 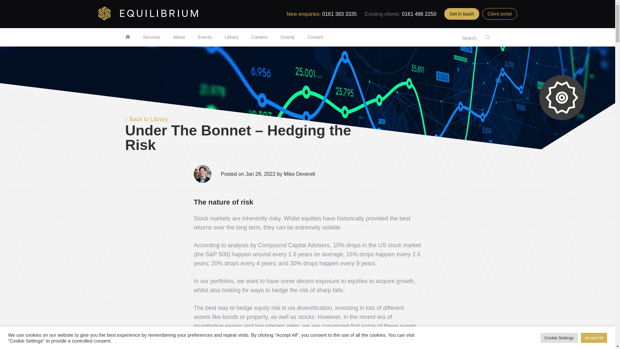 What do you see at coordinates (205, 37) in the screenshot?
I see `Events` at bounding box center [205, 37].